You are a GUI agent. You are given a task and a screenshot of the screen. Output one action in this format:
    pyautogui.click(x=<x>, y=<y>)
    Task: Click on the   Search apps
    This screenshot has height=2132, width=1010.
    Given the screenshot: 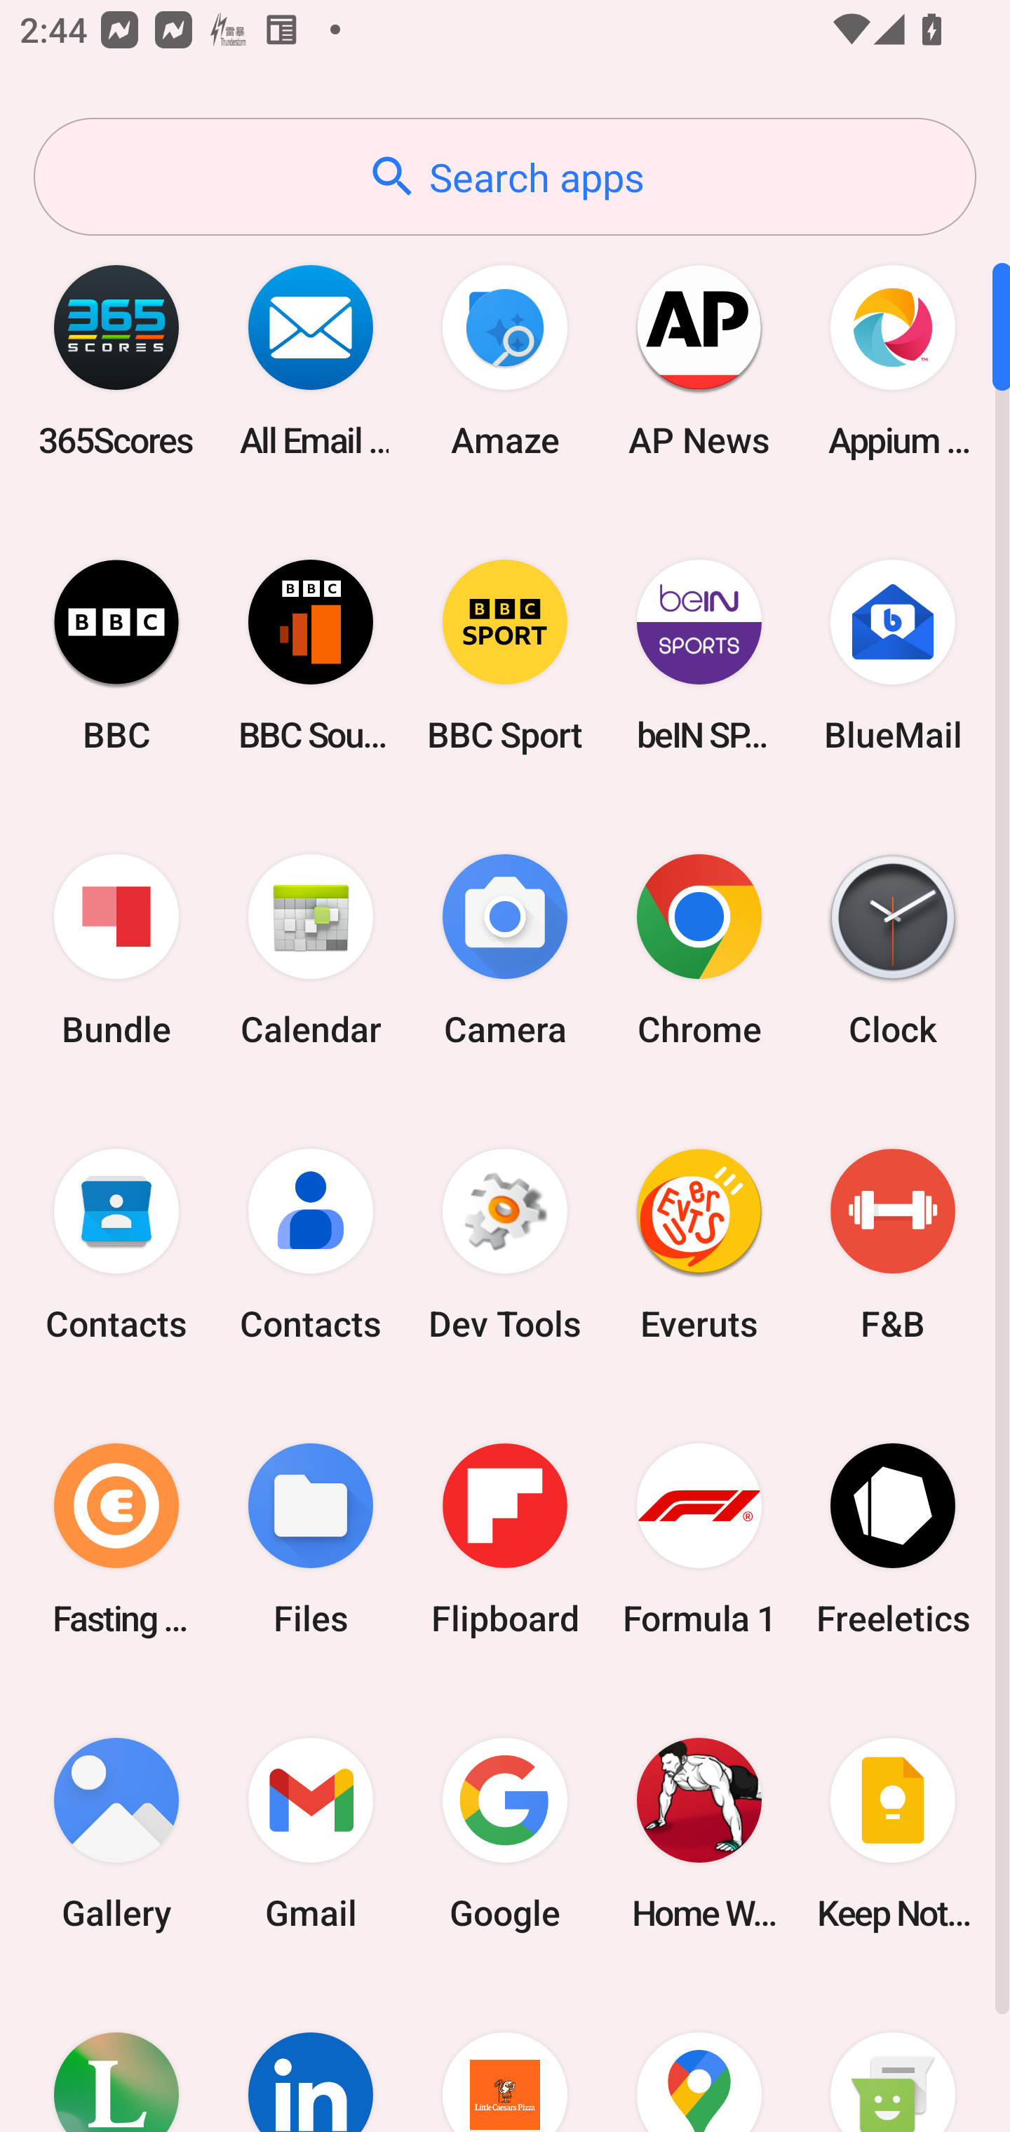 What is the action you would take?
    pyautogui.click(x=505, y=177)
    